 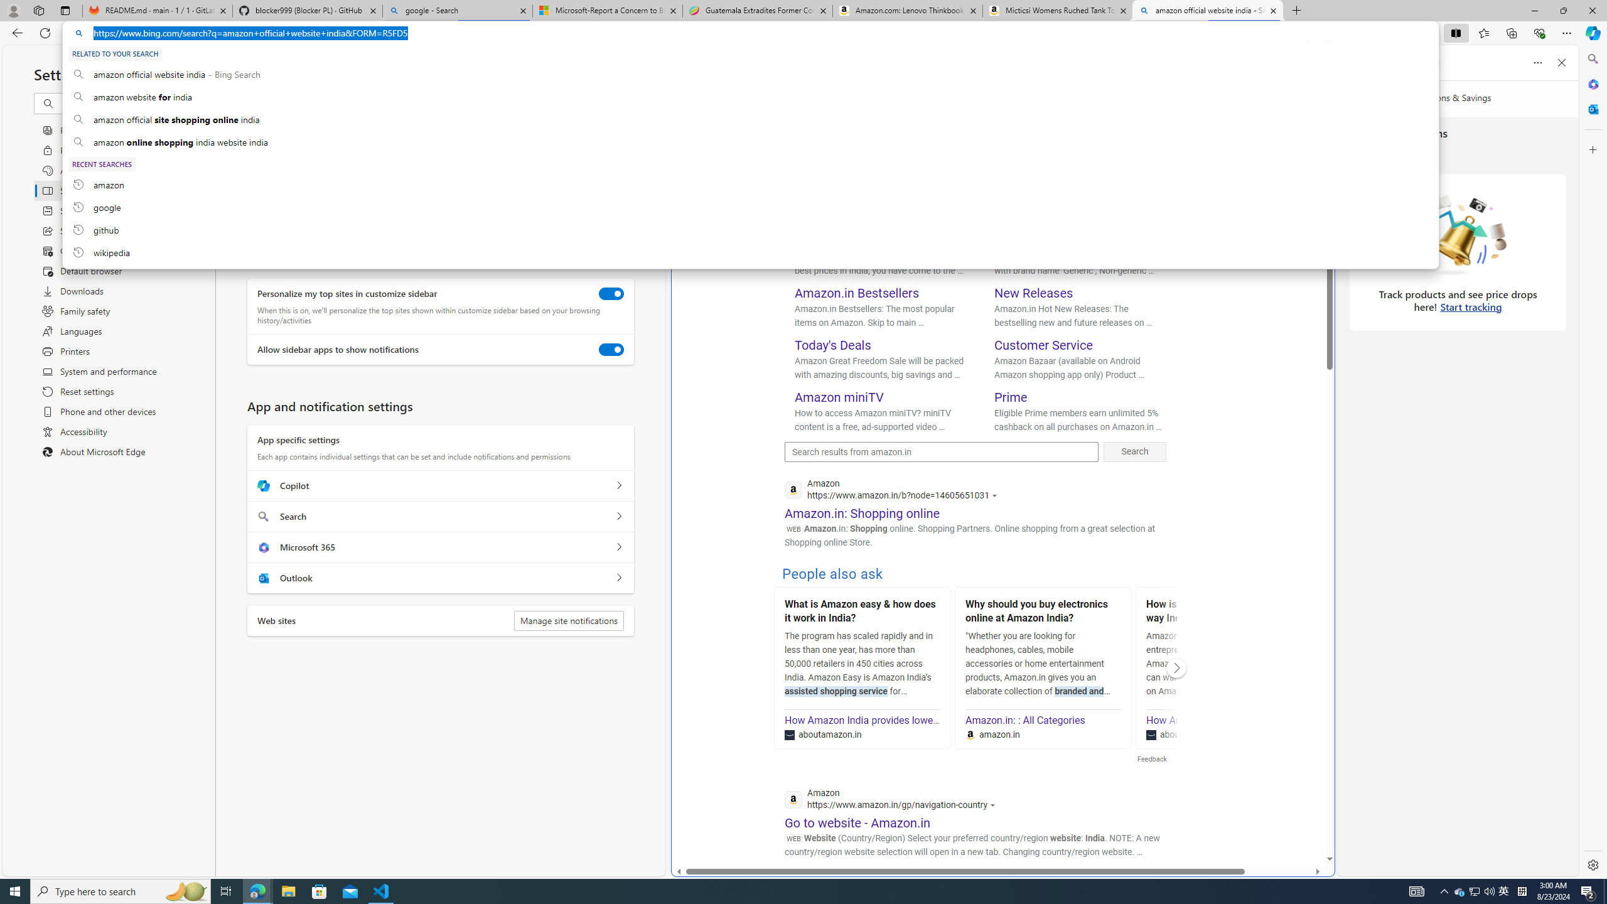 What do you see at coordinates (857, 293) in the screenshot?
I see `Amazon.in Bestsellers` at bounding box center [857, 293].